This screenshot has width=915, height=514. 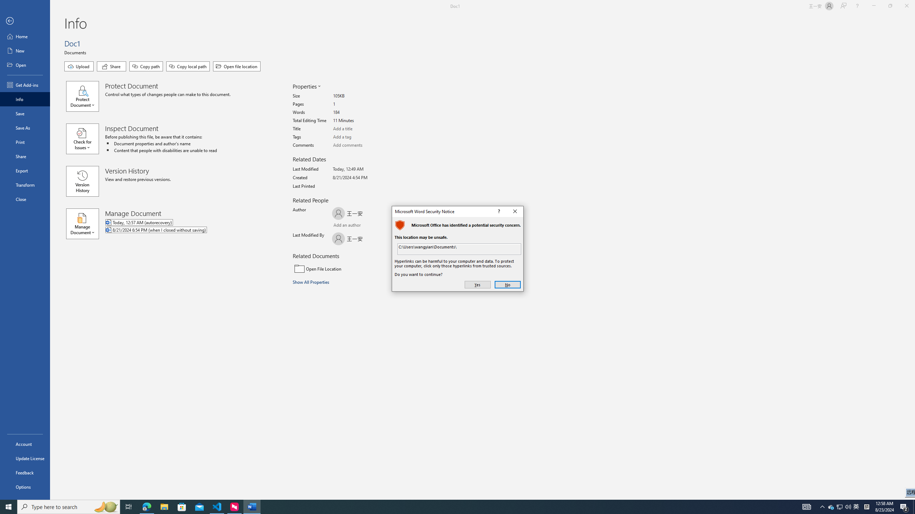 What do you see at coordinates (76, 52) in the screenshot?
I see `Documents` at bounding box center [76, 52].